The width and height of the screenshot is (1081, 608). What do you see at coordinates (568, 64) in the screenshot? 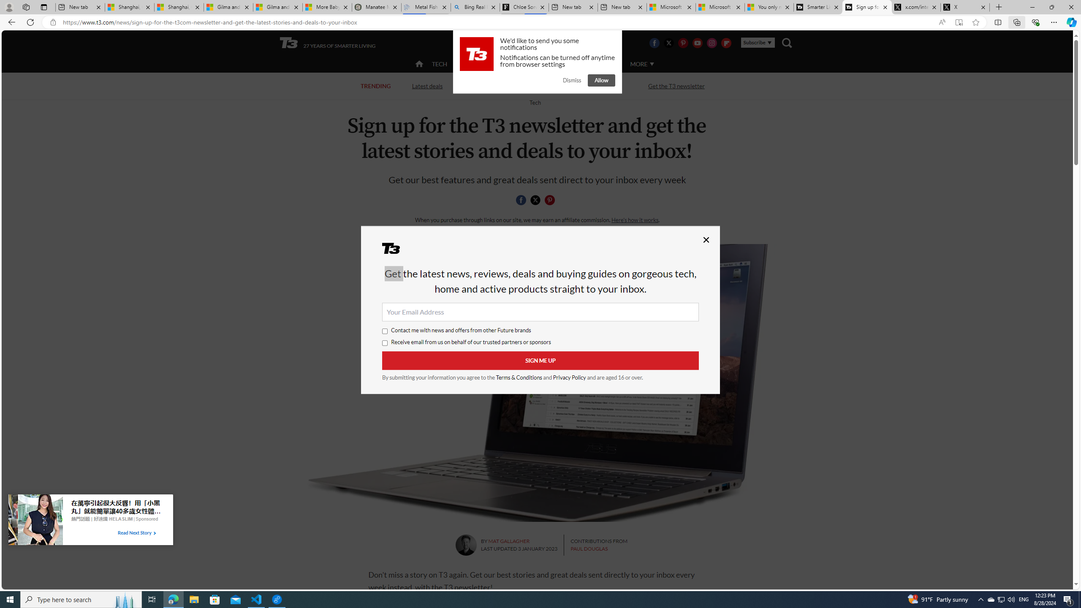
I see `LUXURY` at bounding box center [568, 64].